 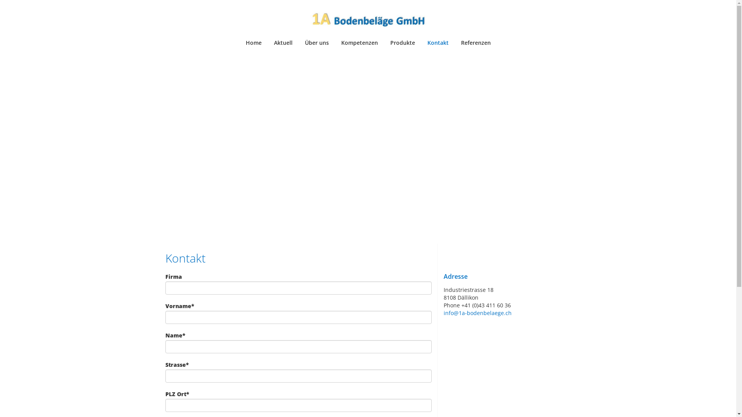 I want to click on Home, so click(x=254, y=43).